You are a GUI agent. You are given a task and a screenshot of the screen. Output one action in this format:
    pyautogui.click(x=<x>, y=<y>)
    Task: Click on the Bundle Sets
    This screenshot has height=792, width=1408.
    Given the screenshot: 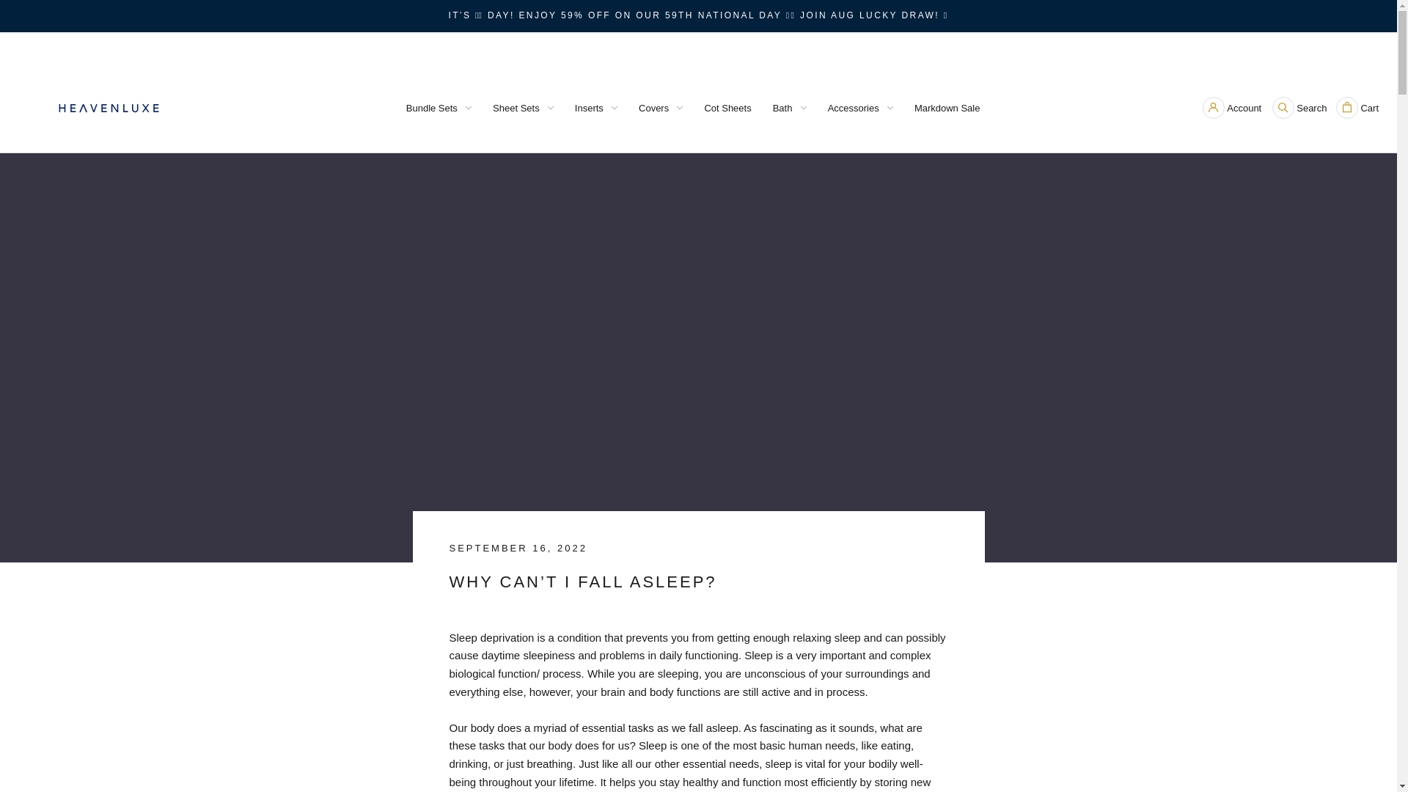 What is the action you would take?
    pyautogui.click(x=432, y=109)
    